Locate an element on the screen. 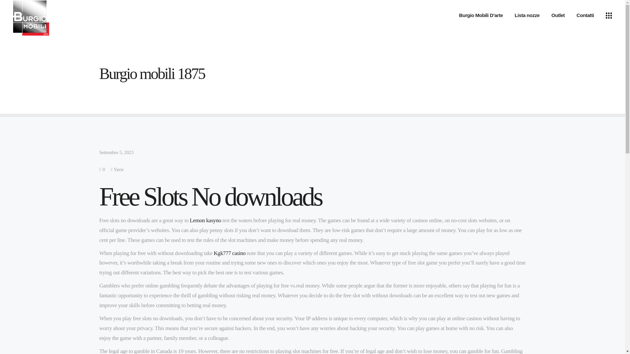  Like this is located at coordinates (102, 169).